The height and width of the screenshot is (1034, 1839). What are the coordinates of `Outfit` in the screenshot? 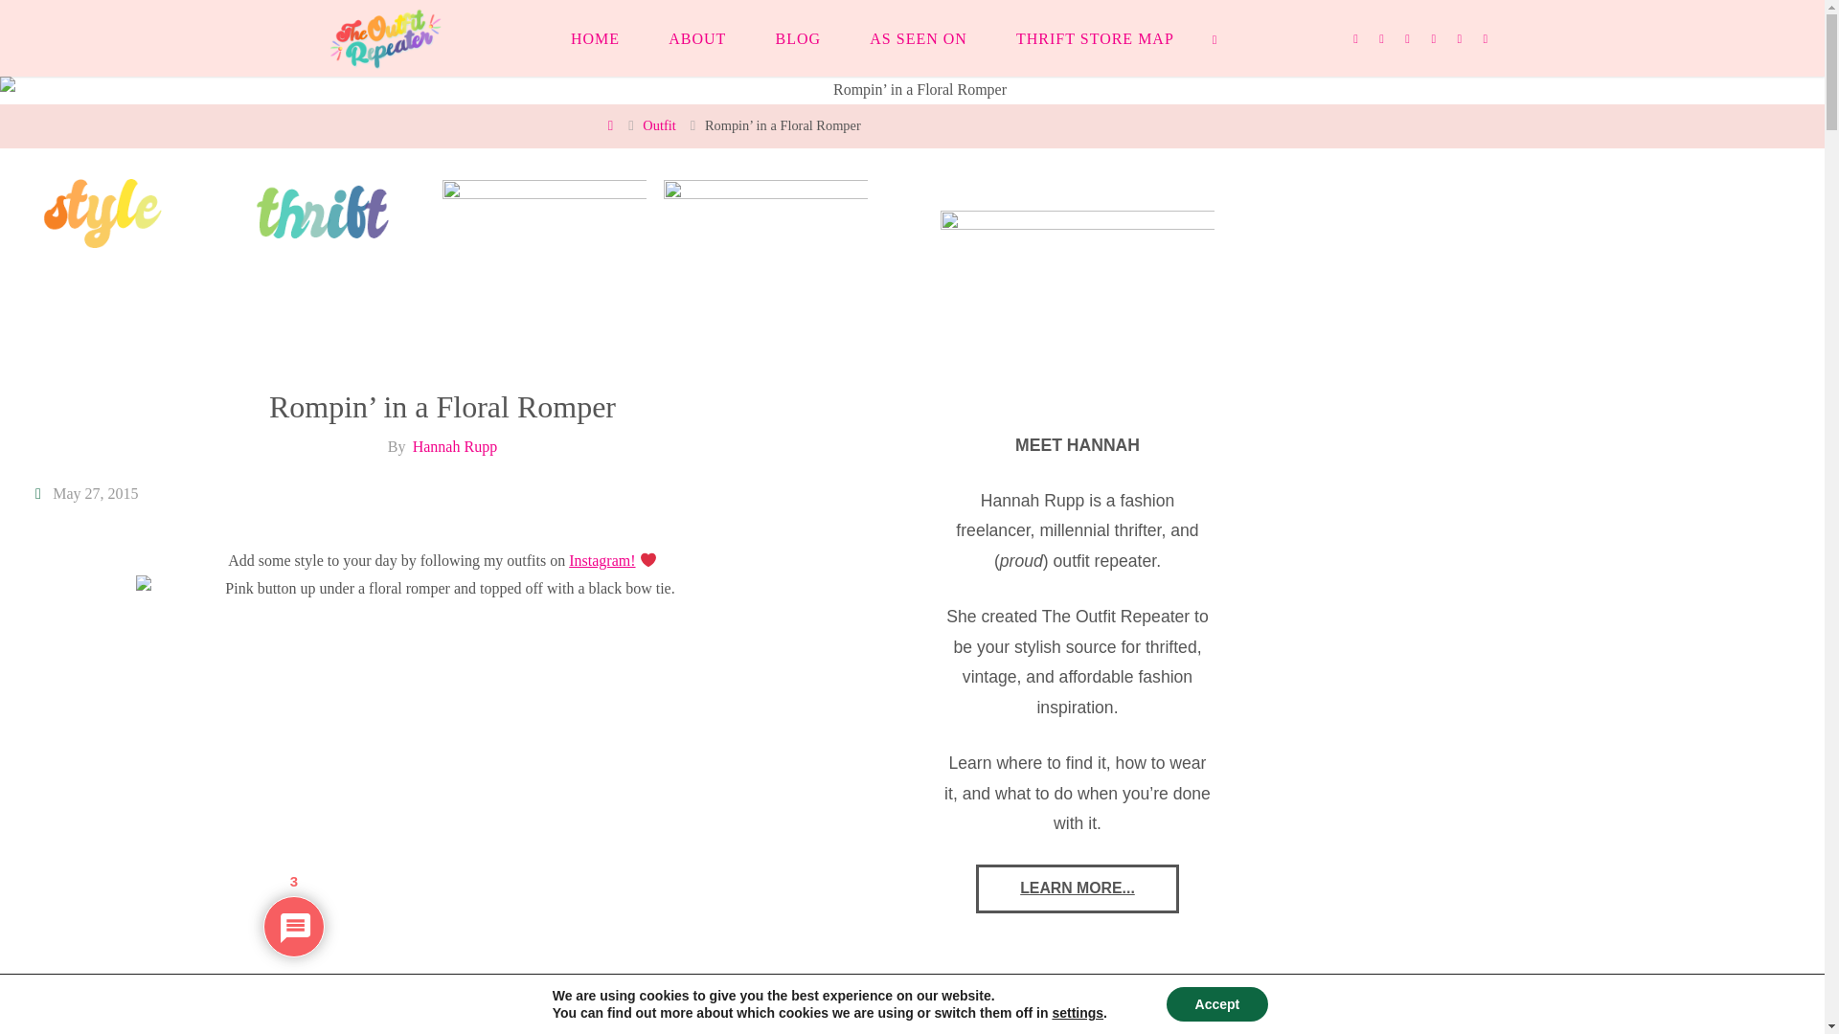 It's located at (658, 125).